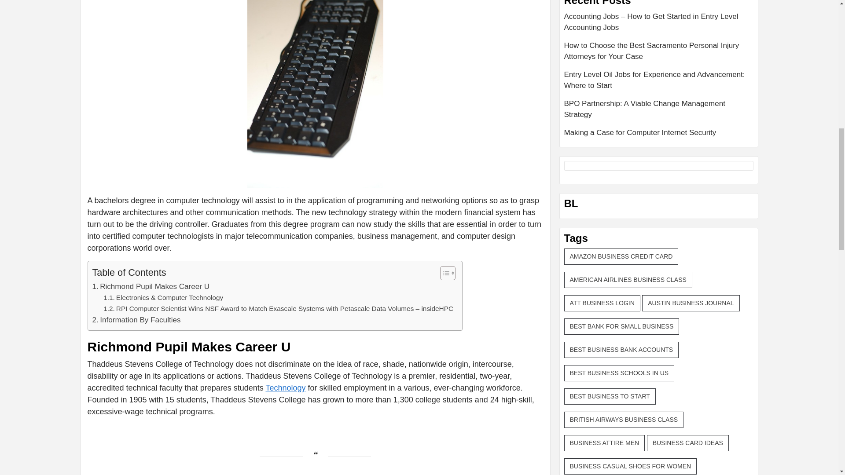  I want to click on Technology, so click(285, 388).